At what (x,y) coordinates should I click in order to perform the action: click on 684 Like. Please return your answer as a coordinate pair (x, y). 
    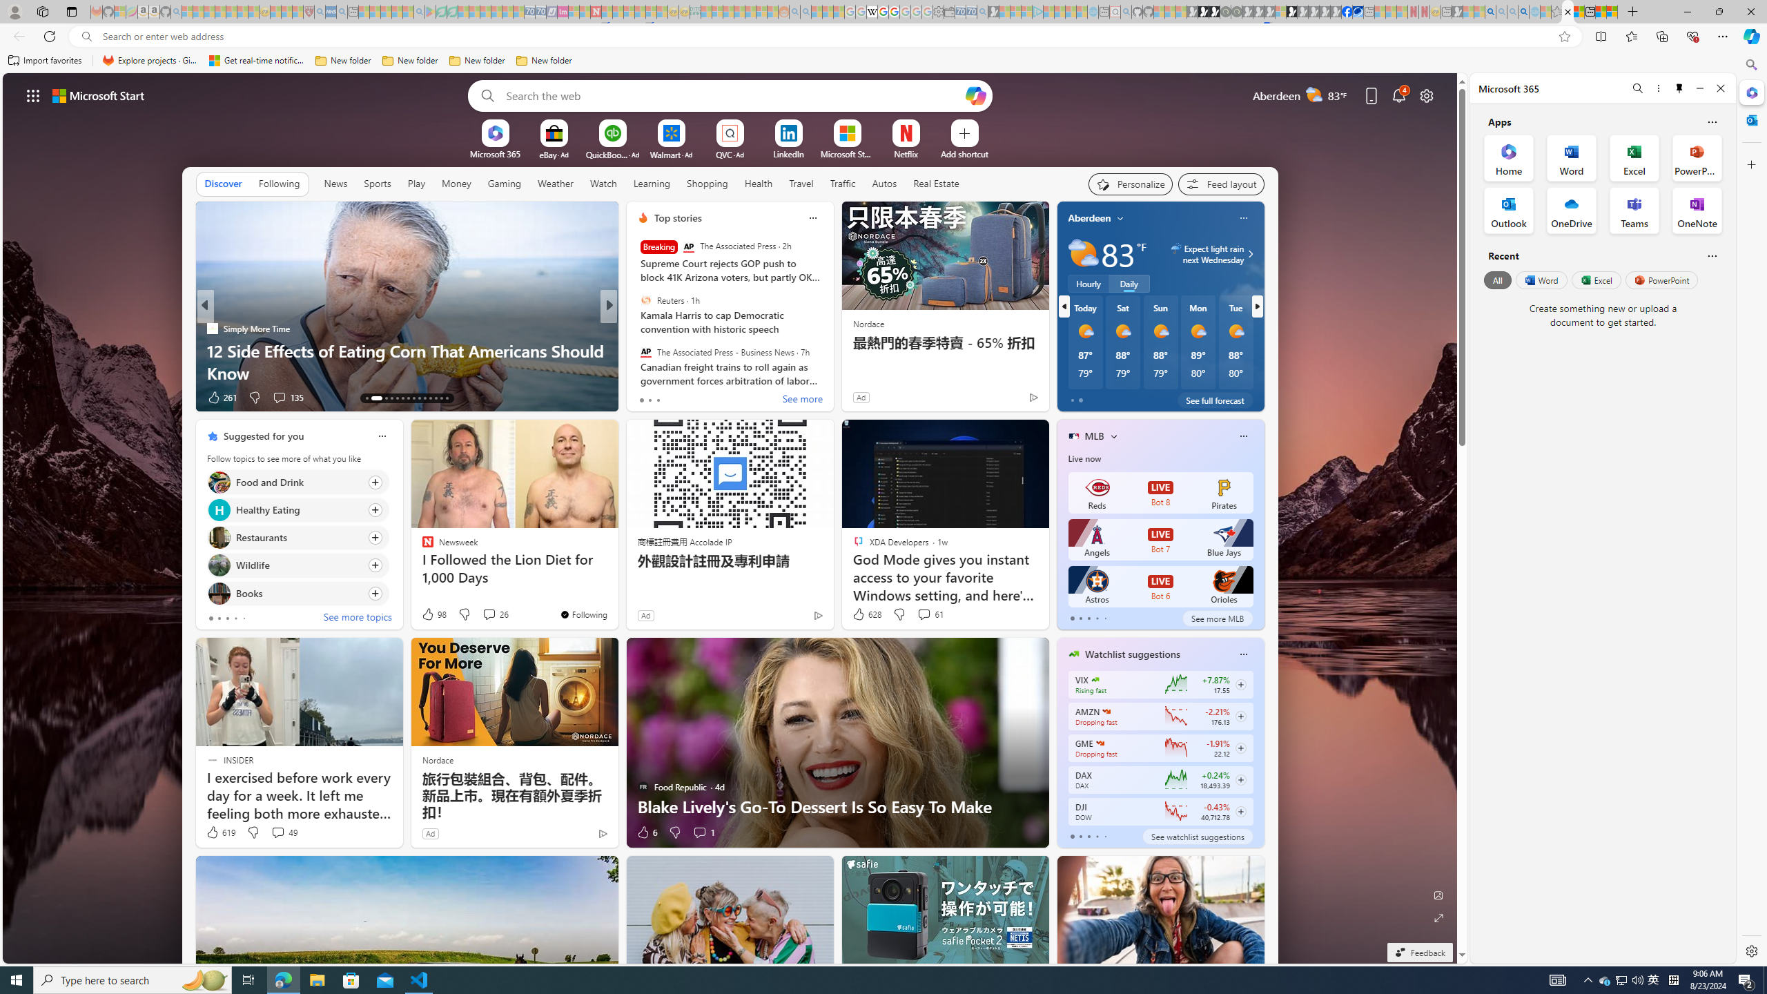
    Looking at the image, I should click on (646, 398).